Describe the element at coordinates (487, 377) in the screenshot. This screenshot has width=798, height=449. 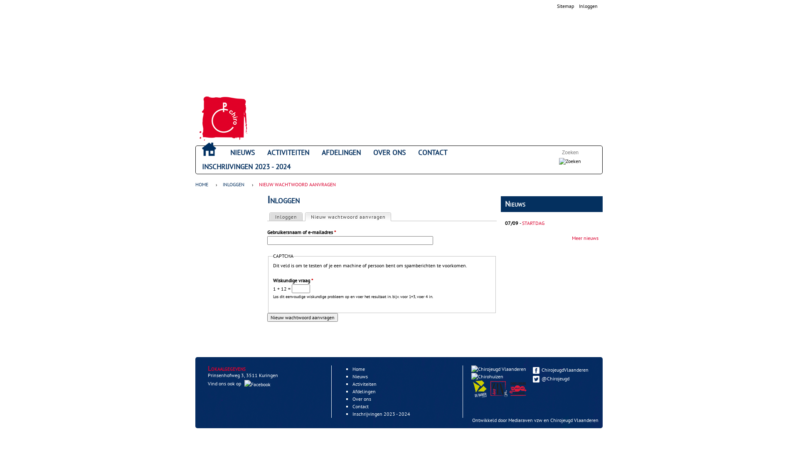
I see `Chirohuizen` at that location.